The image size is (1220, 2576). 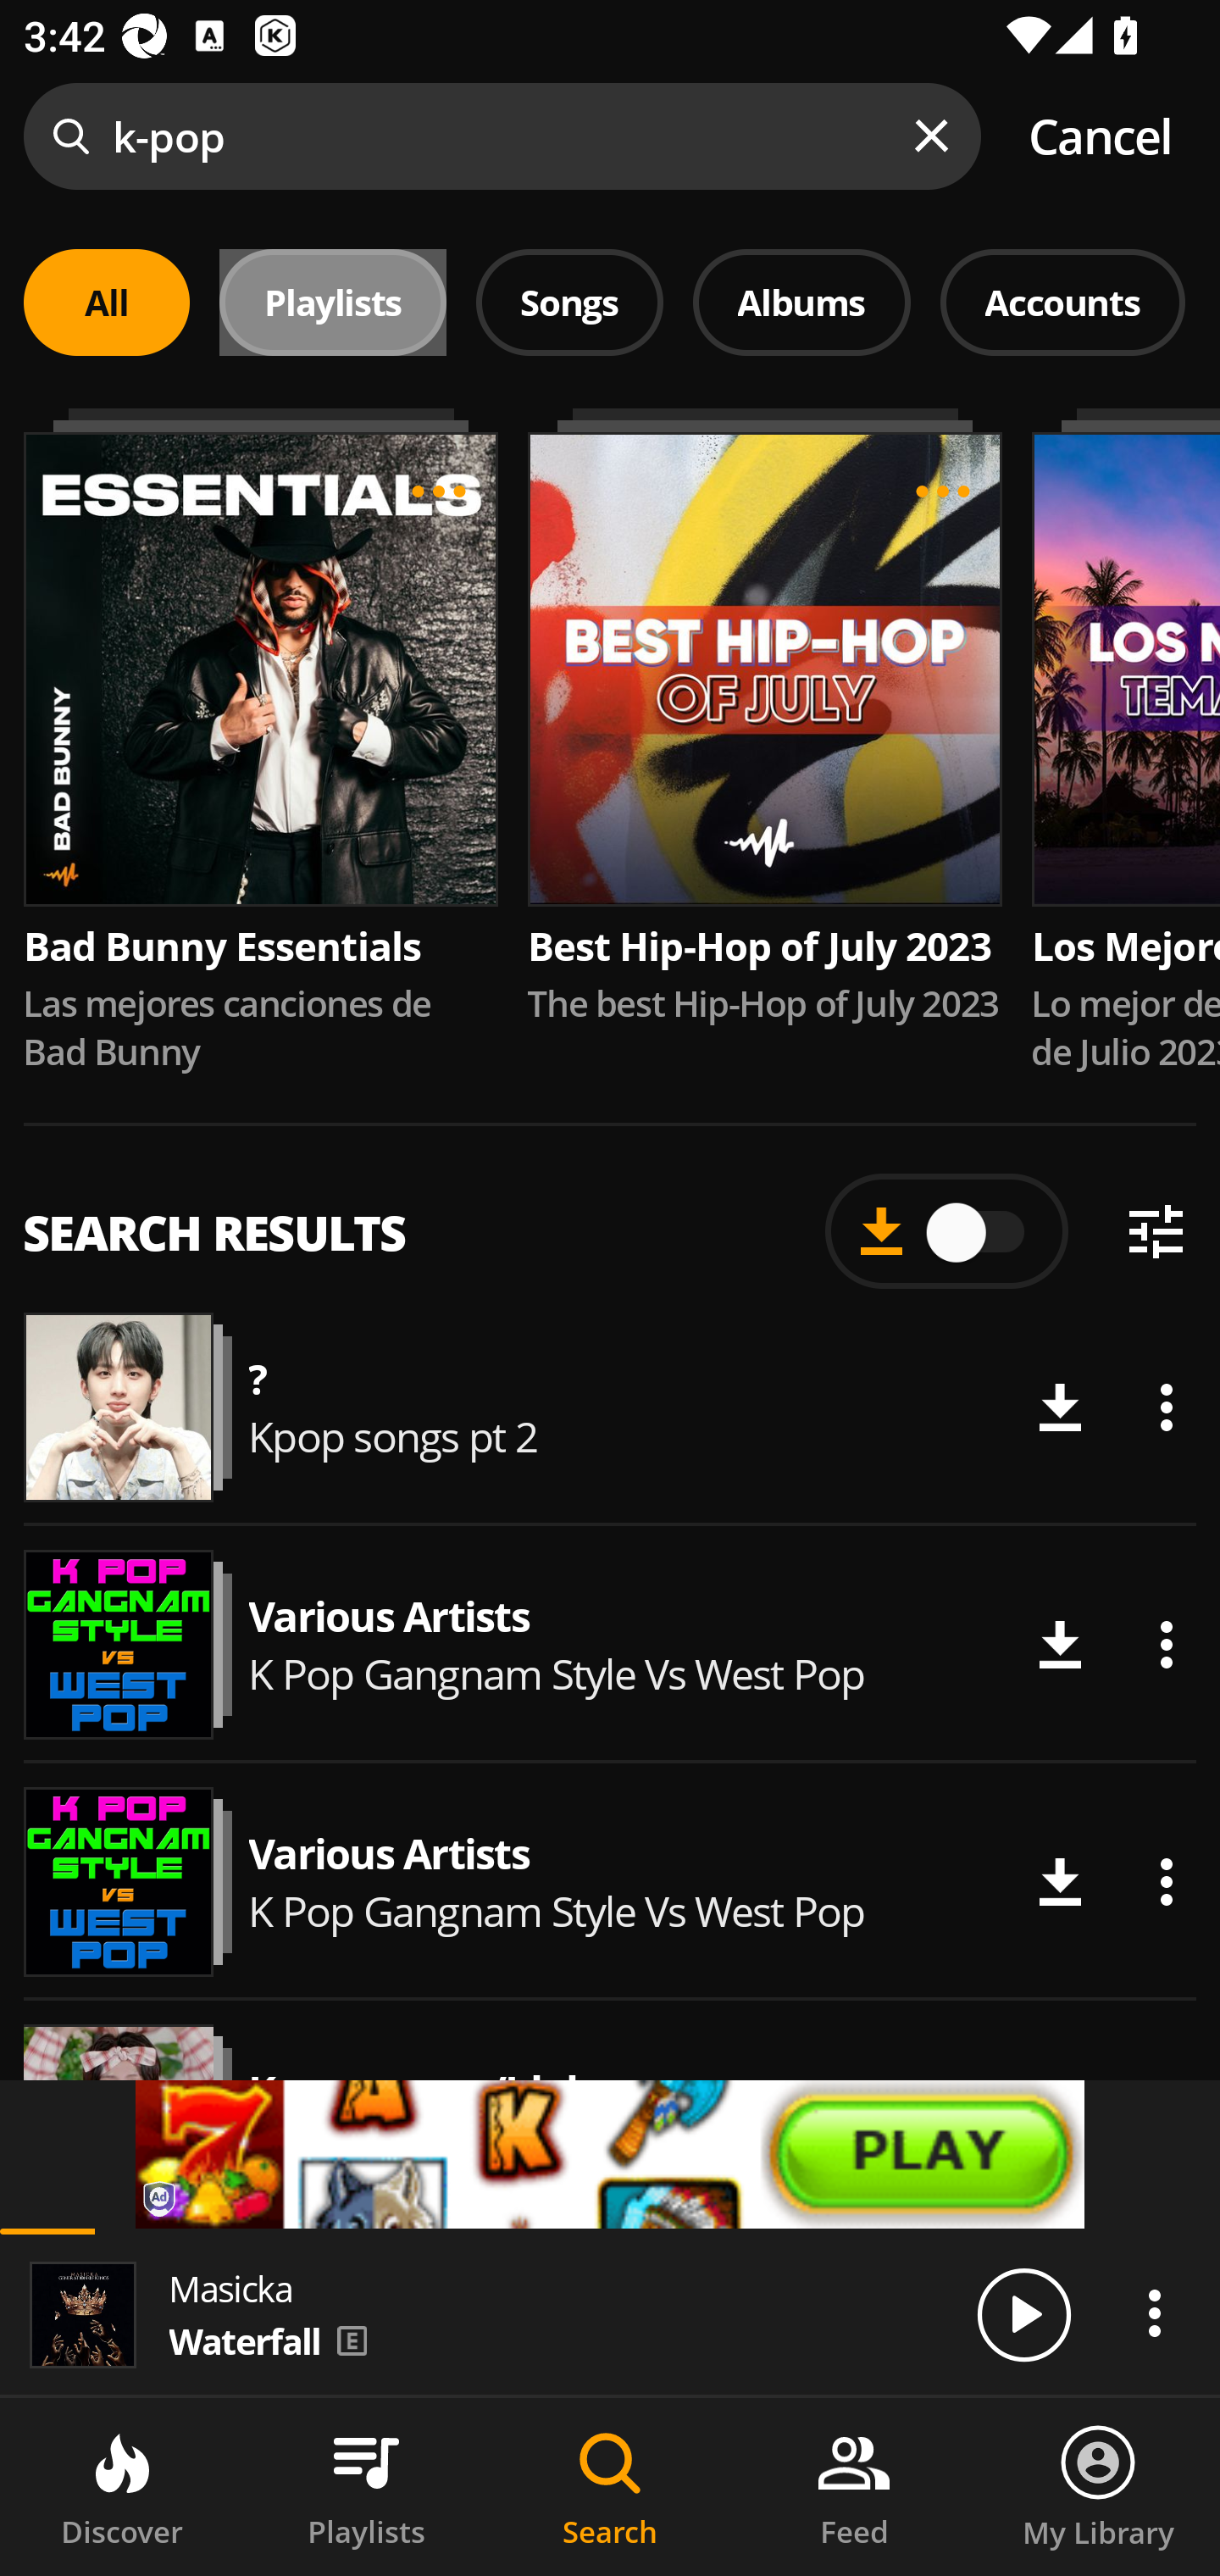 I want to click on My Library, so click(x=1098, y=2487).